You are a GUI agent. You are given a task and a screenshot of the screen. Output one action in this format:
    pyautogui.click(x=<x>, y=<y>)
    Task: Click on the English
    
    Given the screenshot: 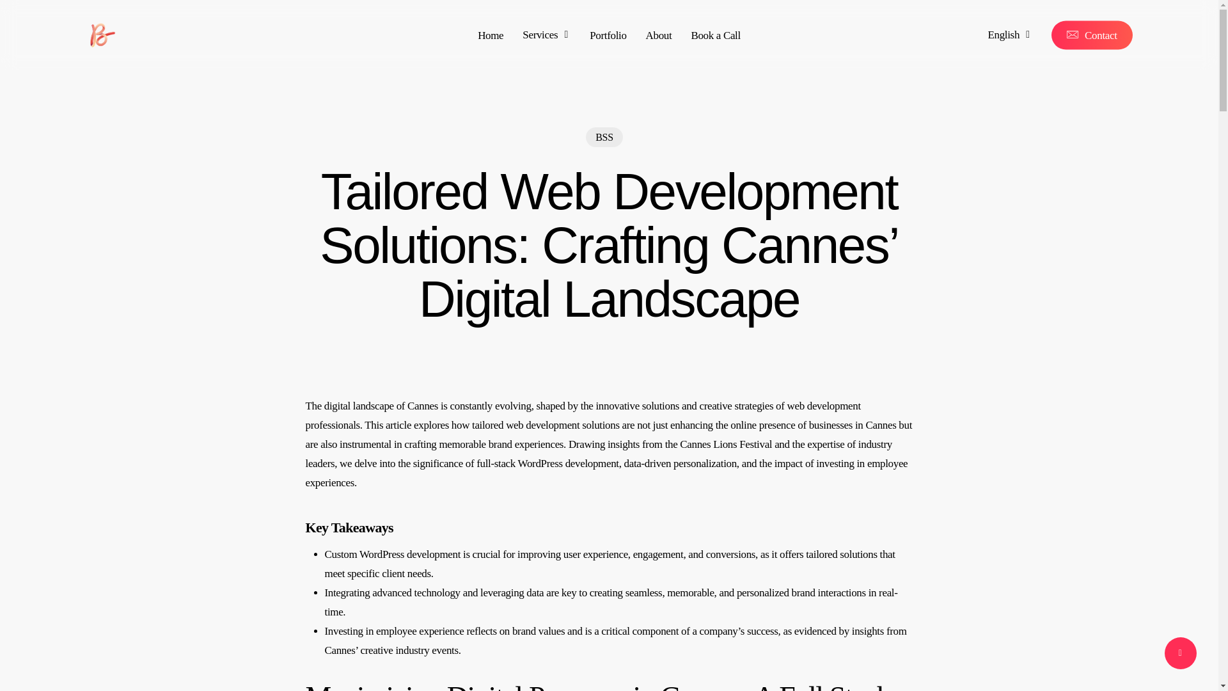 What is the action you would take?
    pyautogui.click(x=1008, y=35)
    